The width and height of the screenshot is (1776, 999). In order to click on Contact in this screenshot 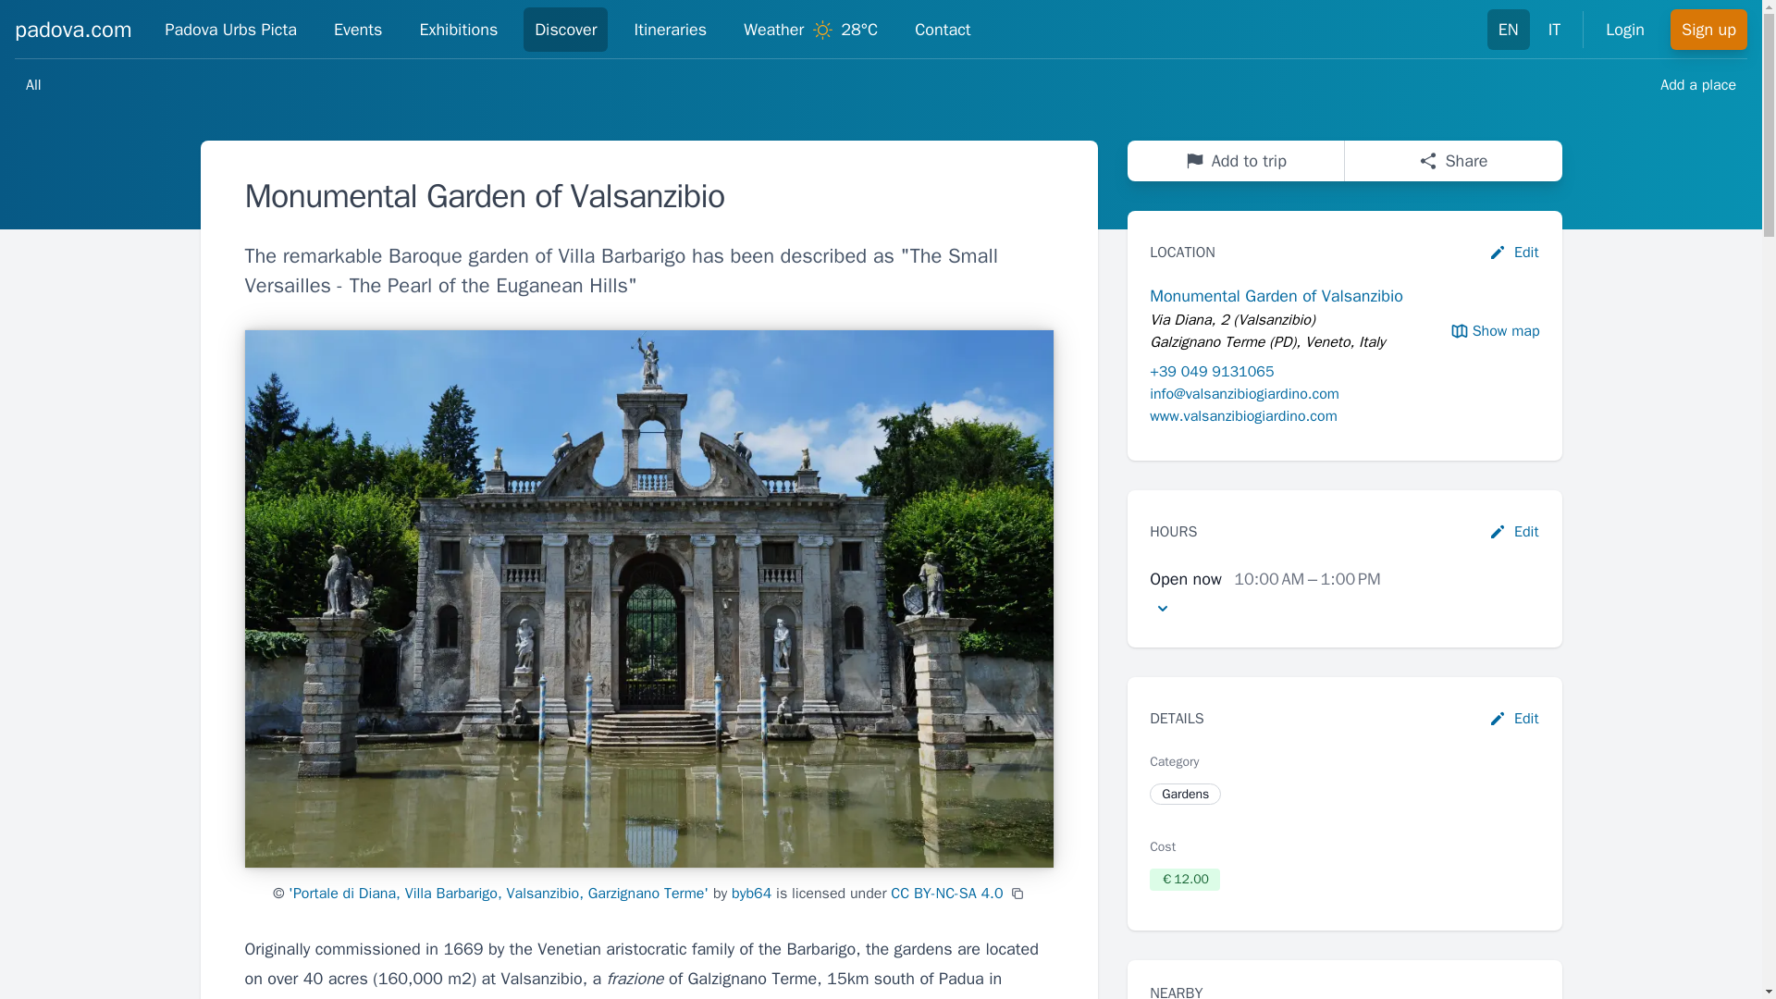, I will do `click(943, 30)`.